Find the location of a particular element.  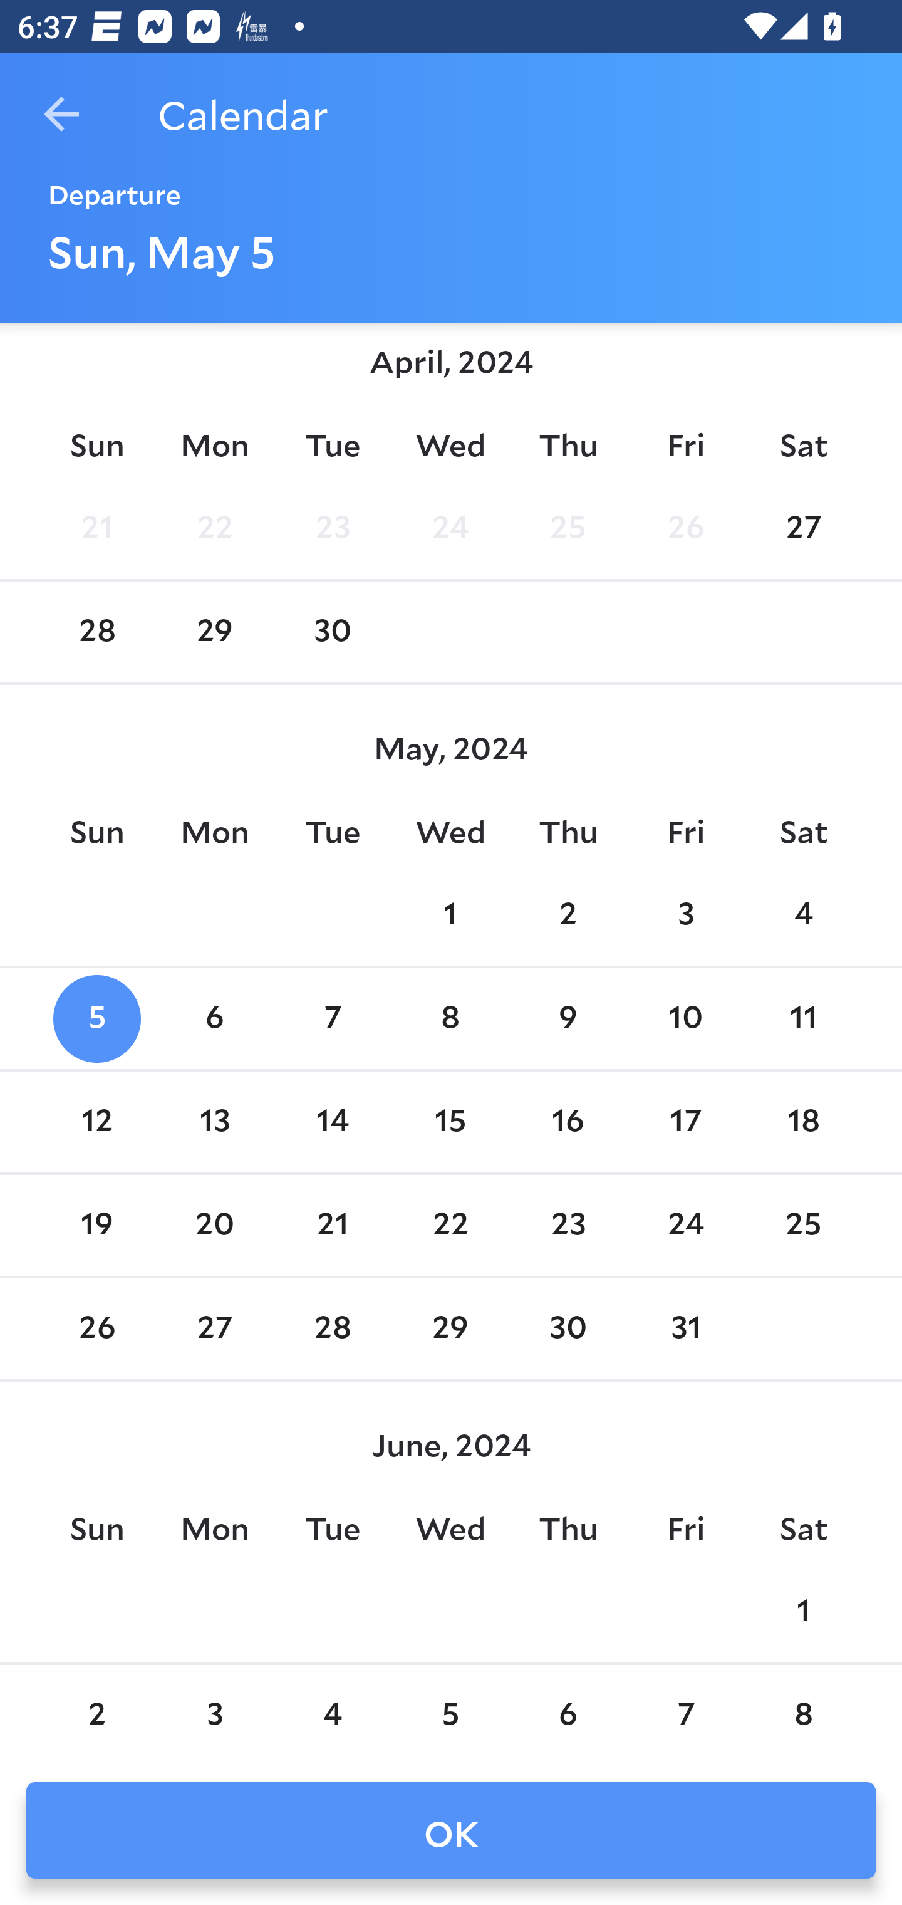

16 is located at coordinates (568, 1122).